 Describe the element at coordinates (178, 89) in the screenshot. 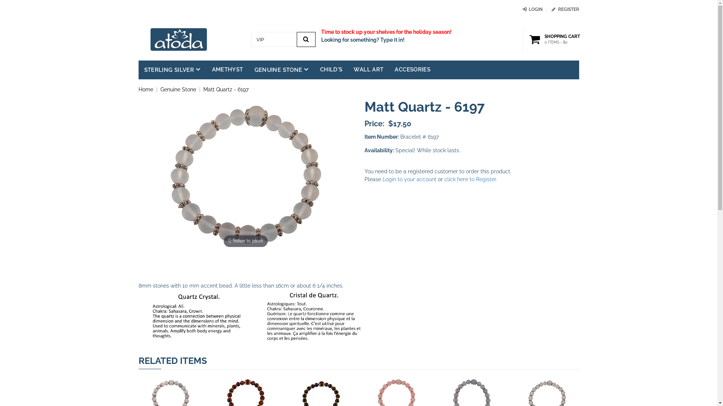

I see `Genuine Stone` at that location.